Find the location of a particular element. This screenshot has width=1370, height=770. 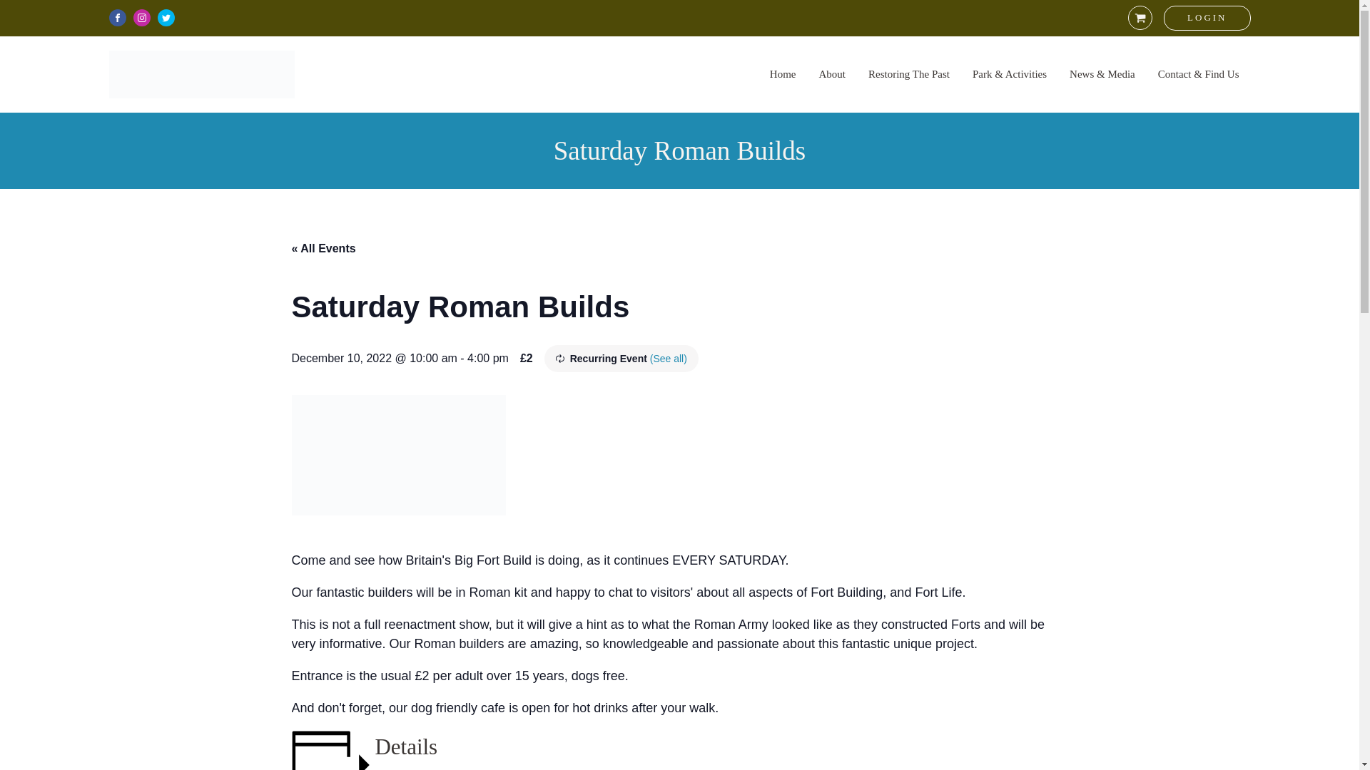

About is located at coordinates (833, 74).